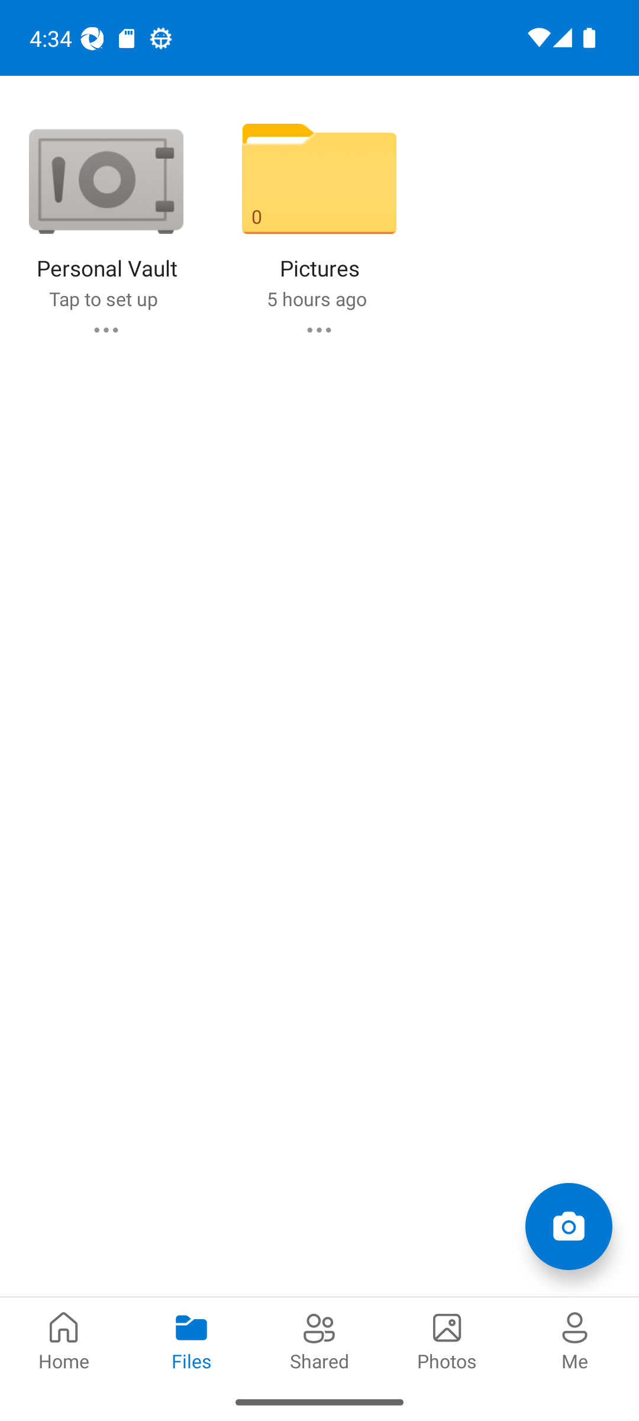 The height and width of the screenshot is (1421, 639). What do you see at coordinates (319, 329) in the screenshot?
I see `Pictures commands` at bounding box center [319, 329].